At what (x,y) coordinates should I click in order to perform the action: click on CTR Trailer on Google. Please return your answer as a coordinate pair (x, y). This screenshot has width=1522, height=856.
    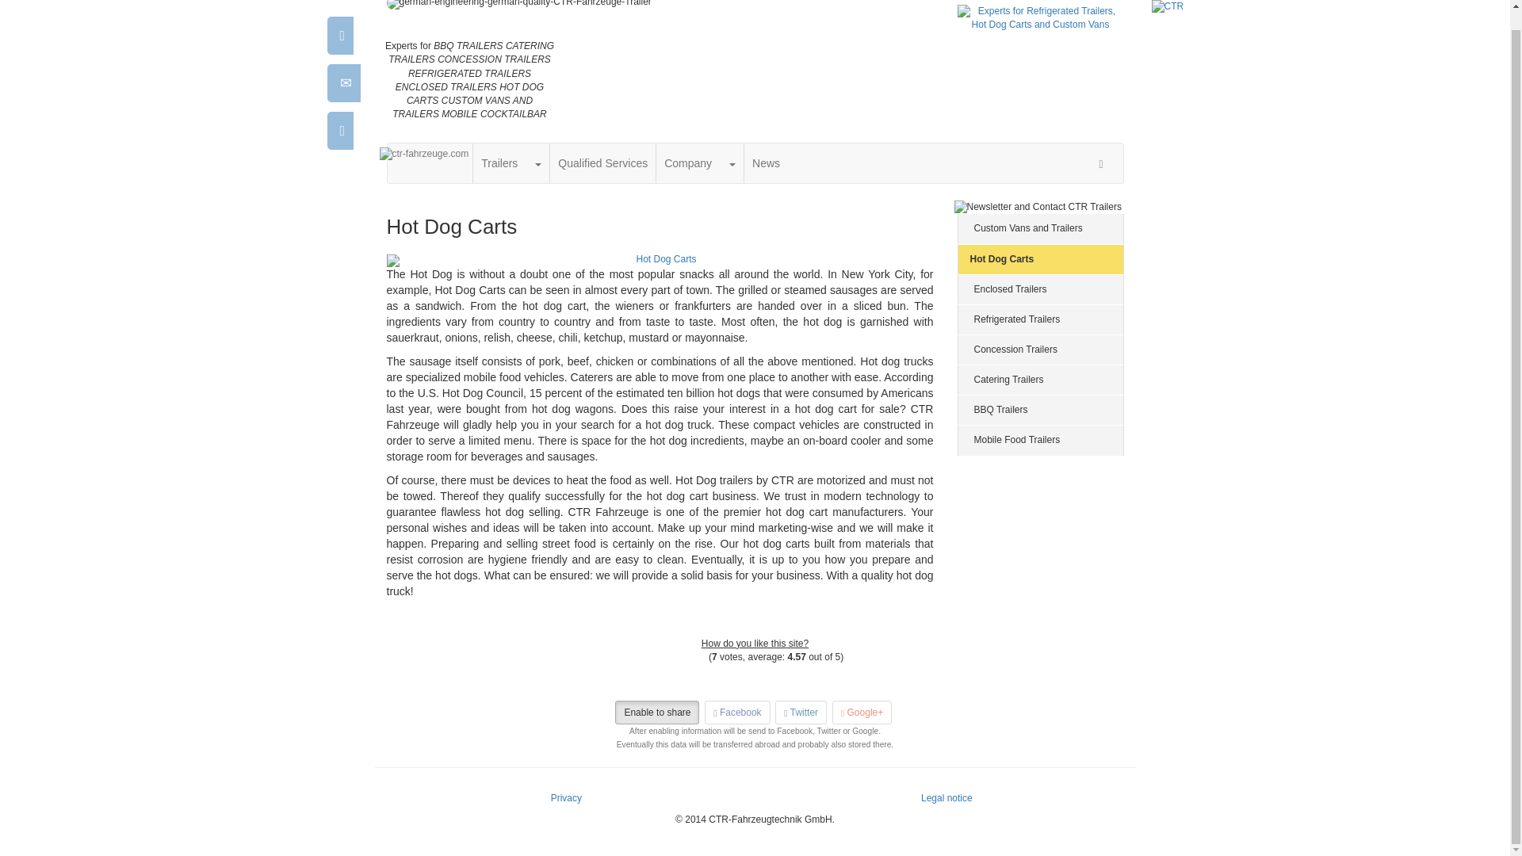
    Looking at the image, I should click on (629, 111).